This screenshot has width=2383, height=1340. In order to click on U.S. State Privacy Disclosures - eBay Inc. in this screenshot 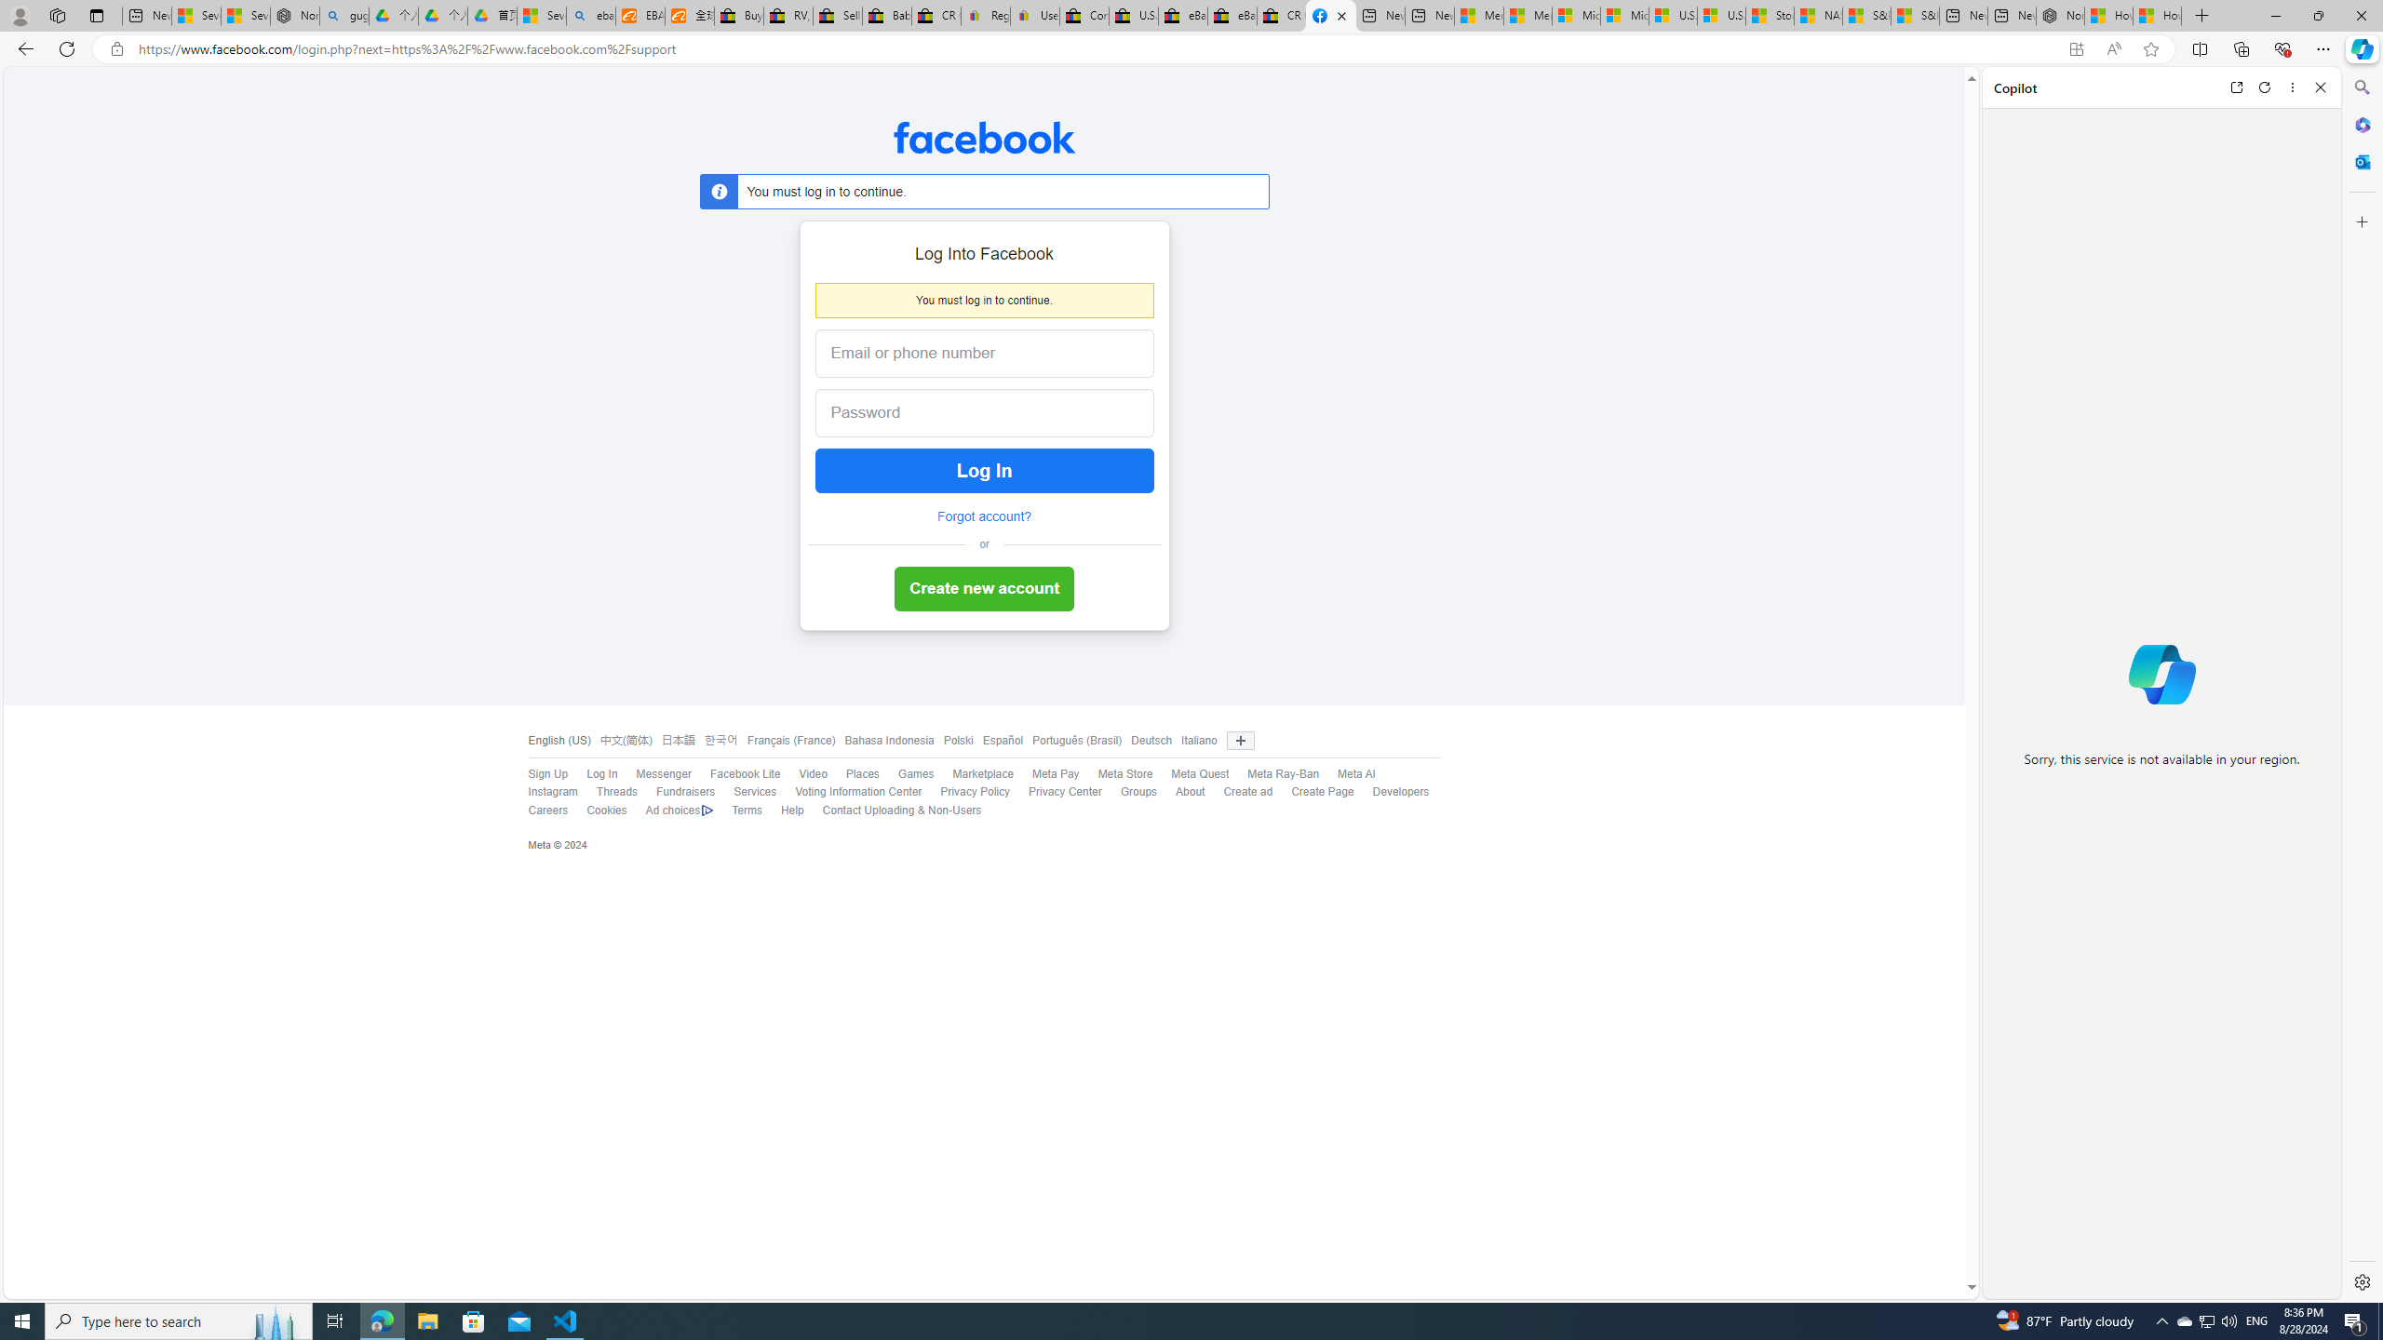, I will do `click(1132, 16)`.